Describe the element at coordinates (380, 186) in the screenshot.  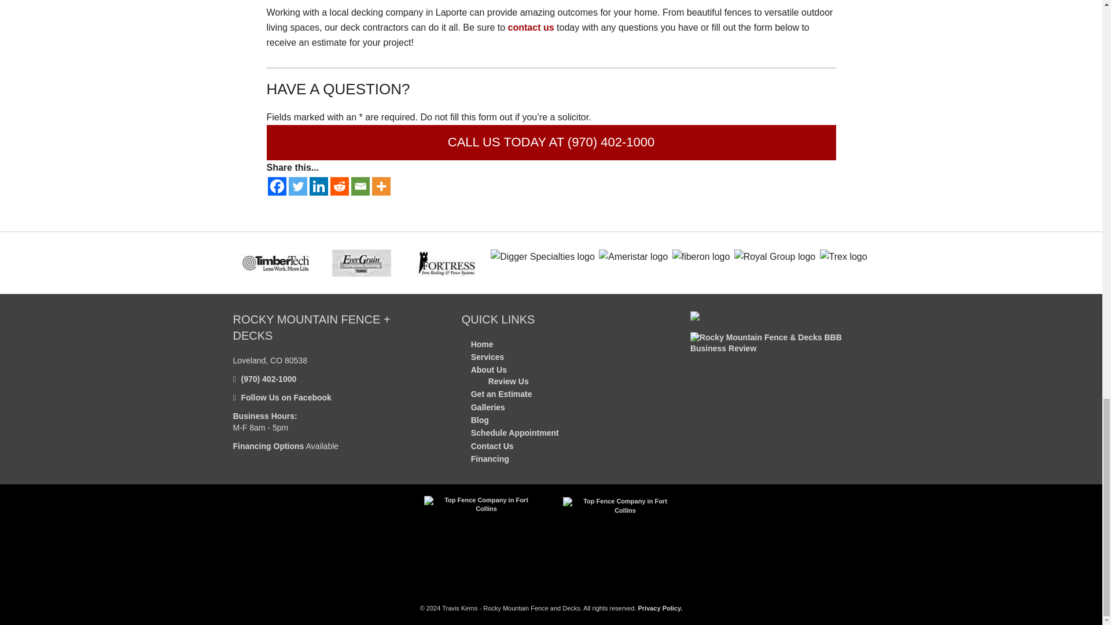
I see `More` at that location.